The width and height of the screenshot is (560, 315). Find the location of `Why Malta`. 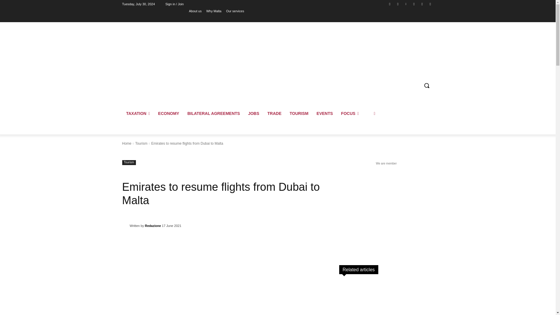

Why Malta is located at coordinates (213, 11).